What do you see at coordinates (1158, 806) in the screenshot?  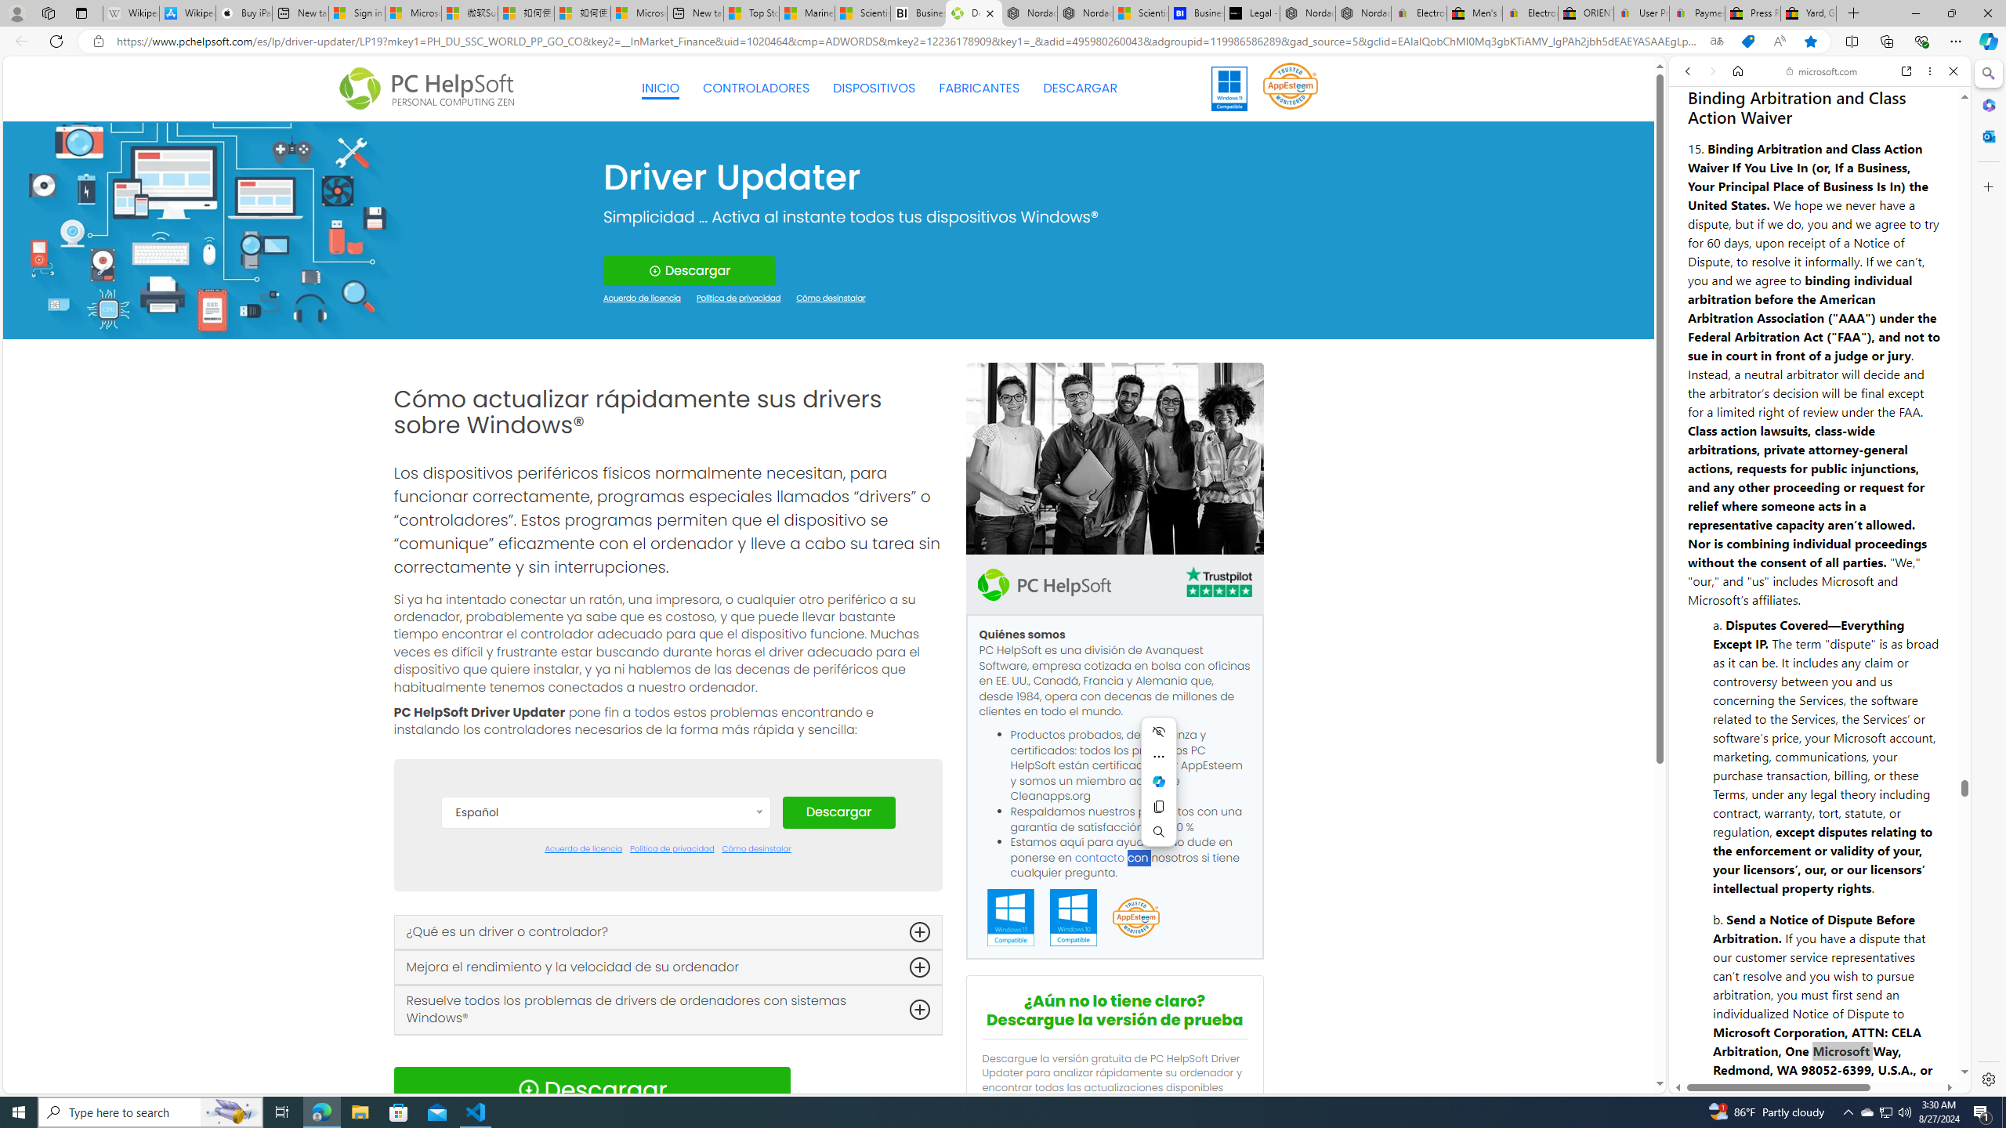 I see `Copy` at bounding box center [1158, 806].